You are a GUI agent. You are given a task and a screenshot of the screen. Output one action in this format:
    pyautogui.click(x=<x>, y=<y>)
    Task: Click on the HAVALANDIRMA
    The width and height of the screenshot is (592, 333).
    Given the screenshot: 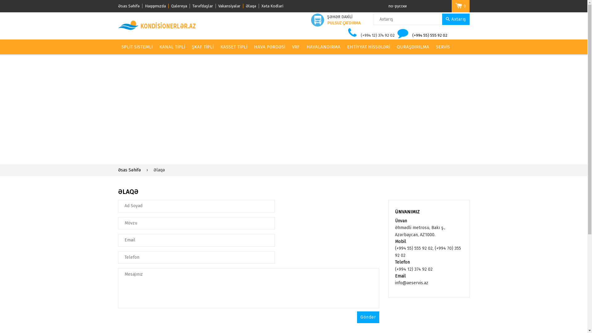 What is the action you would take?
    pyautogui.click(x=323, y=47)
    